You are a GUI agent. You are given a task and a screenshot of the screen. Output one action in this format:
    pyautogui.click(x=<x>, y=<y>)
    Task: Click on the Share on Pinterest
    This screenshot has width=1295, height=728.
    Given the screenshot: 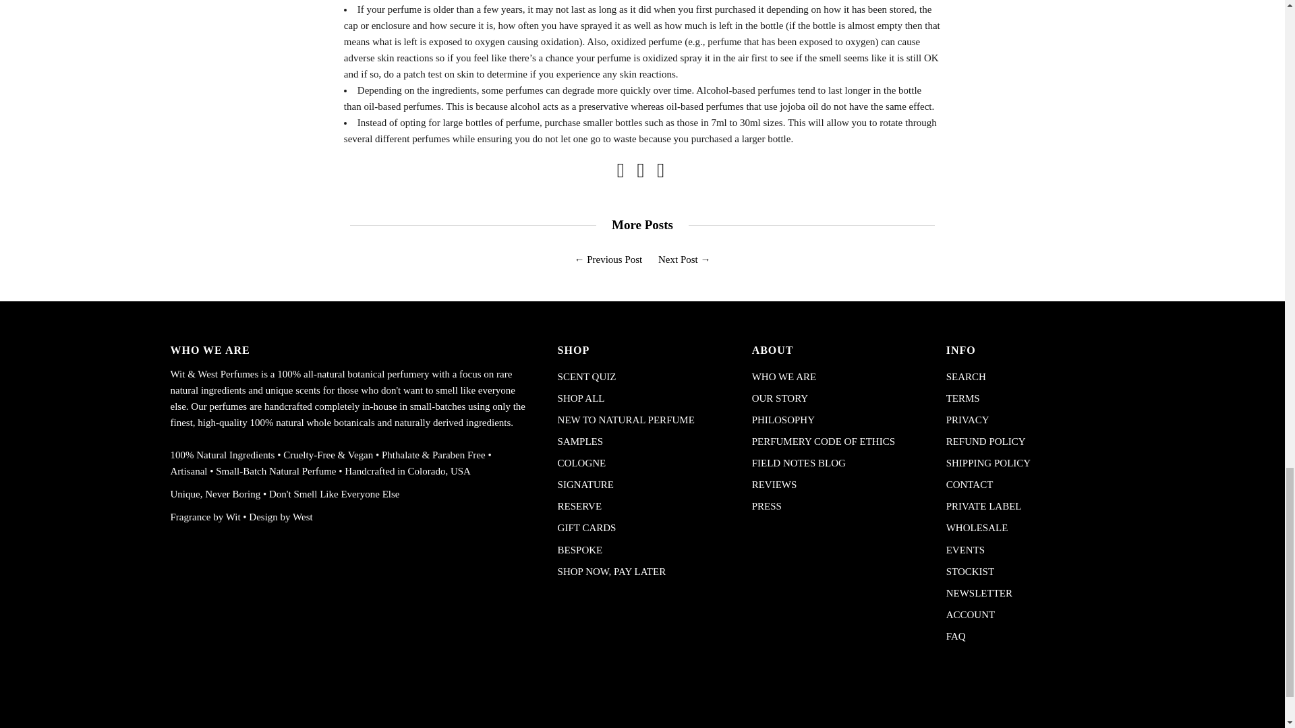 What is the action you would take?
    pyautogui.click(x=660, y=173)
    